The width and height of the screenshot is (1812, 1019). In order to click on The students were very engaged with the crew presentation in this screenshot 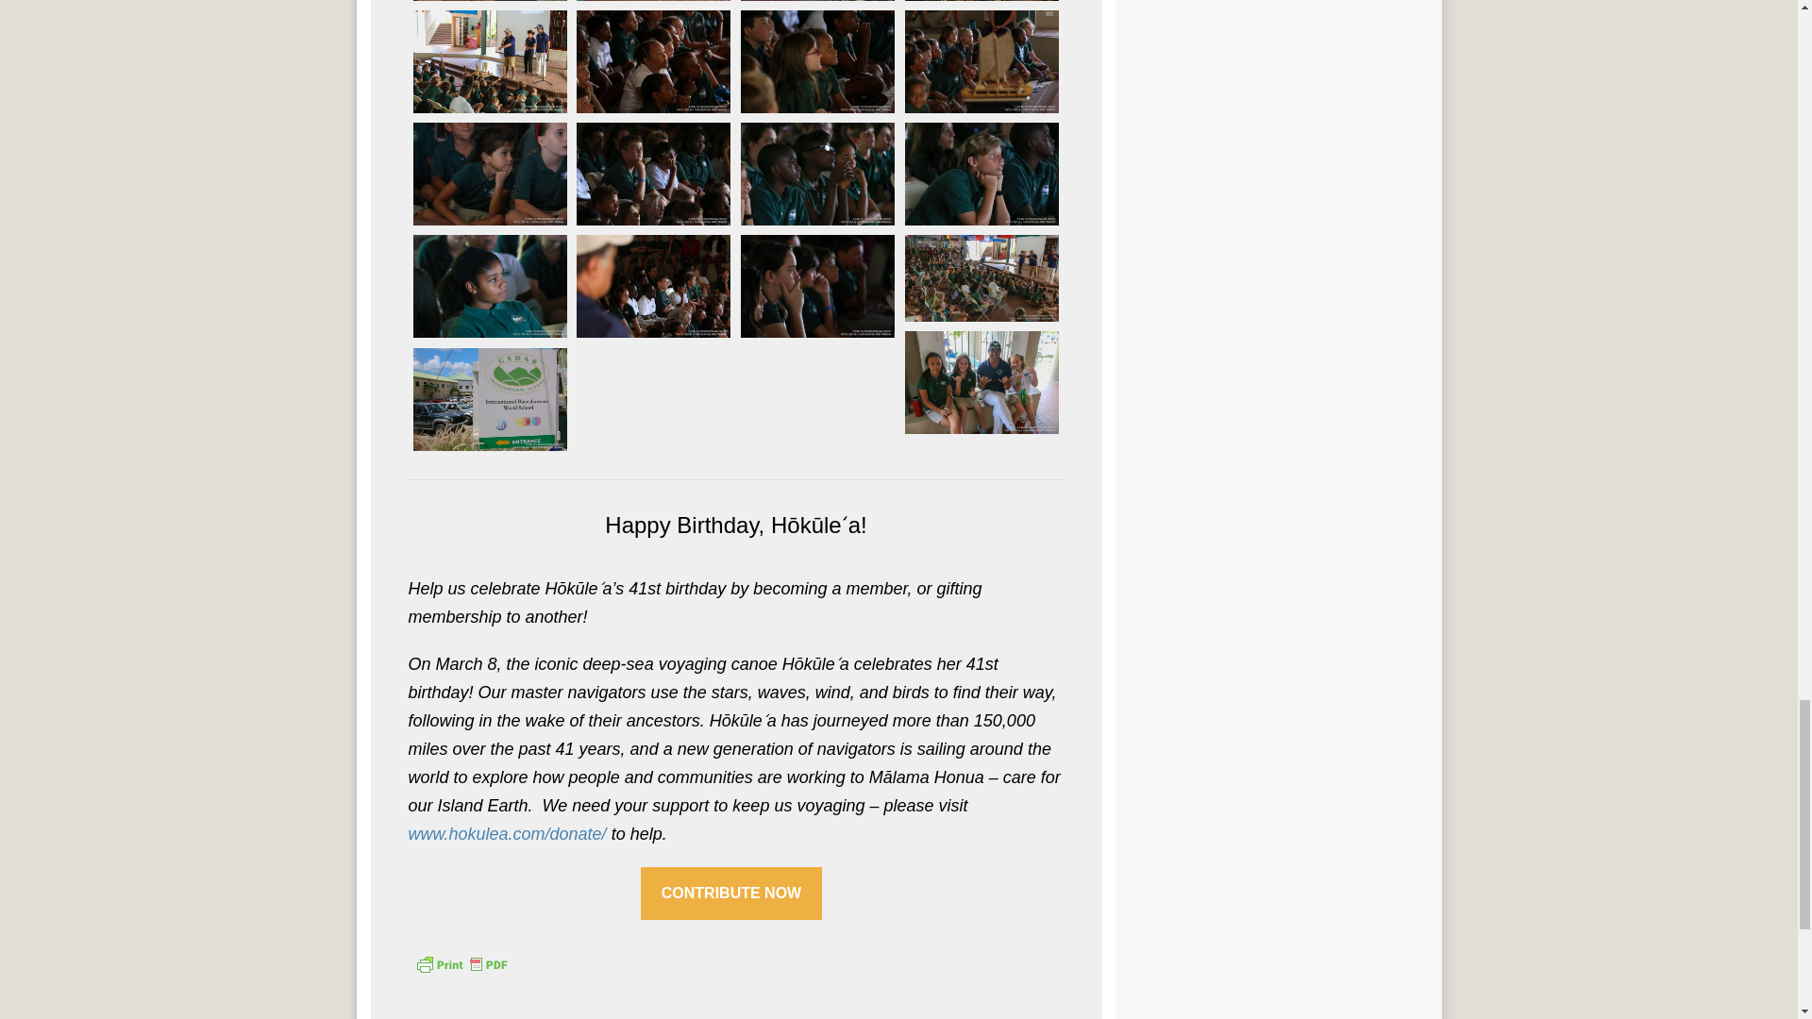, I will do `click(653, 60)`.